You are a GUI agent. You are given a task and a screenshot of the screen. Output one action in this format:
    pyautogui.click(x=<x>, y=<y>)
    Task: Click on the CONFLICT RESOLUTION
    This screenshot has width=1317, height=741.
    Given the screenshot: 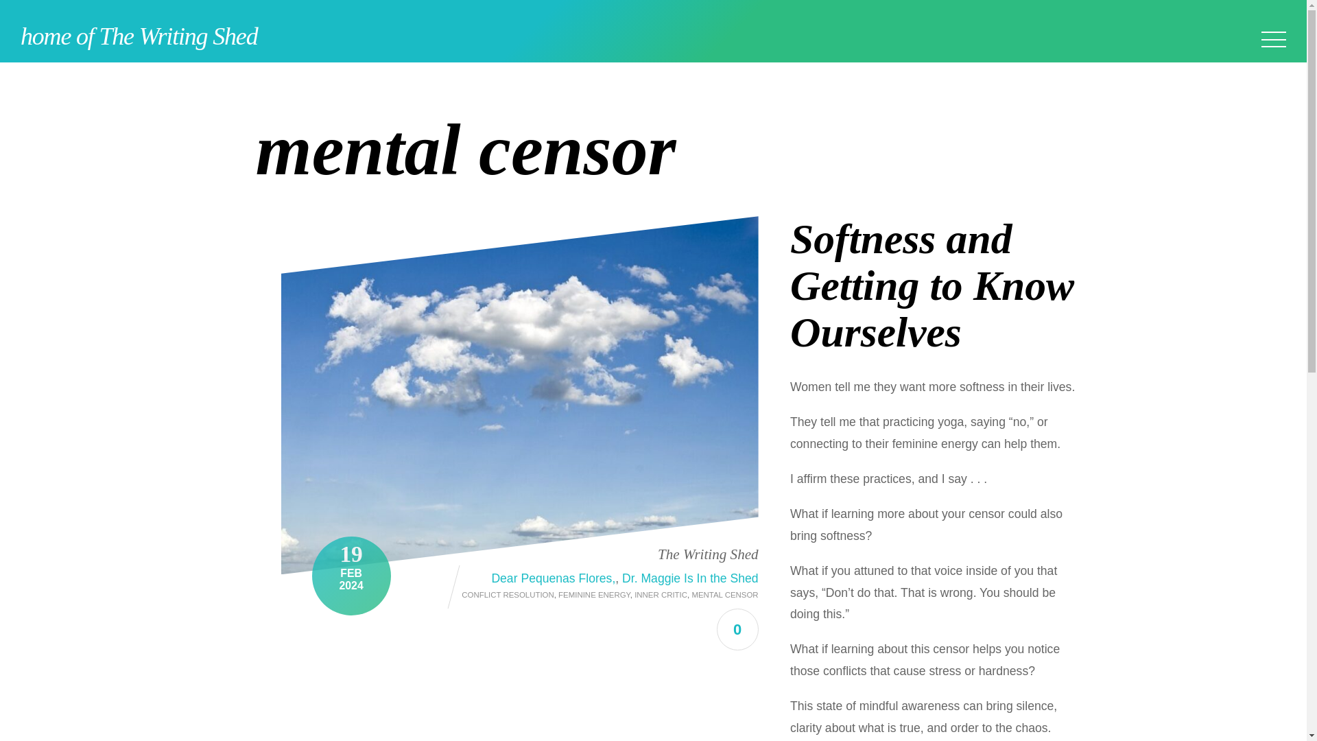 What is the action you would take?
    pyautogui.click(x=508, y=594)
    